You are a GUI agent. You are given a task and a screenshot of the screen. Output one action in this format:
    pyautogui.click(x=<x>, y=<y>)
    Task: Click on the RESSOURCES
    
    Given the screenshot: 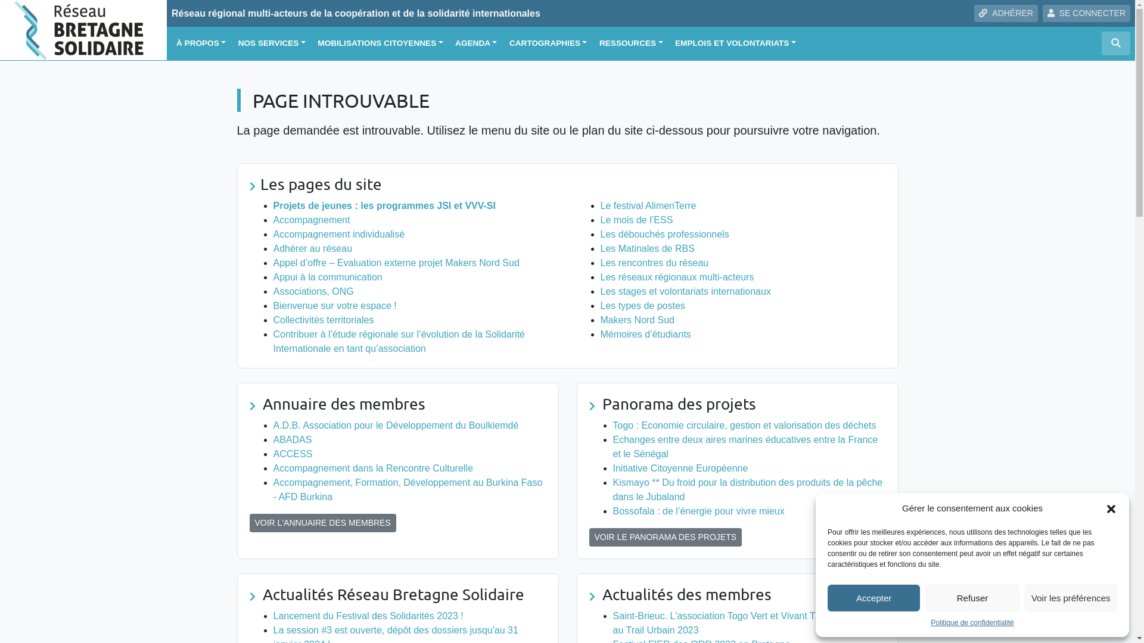 What is the action you would take?
    pyautogui.click(x=632, y=43)
    